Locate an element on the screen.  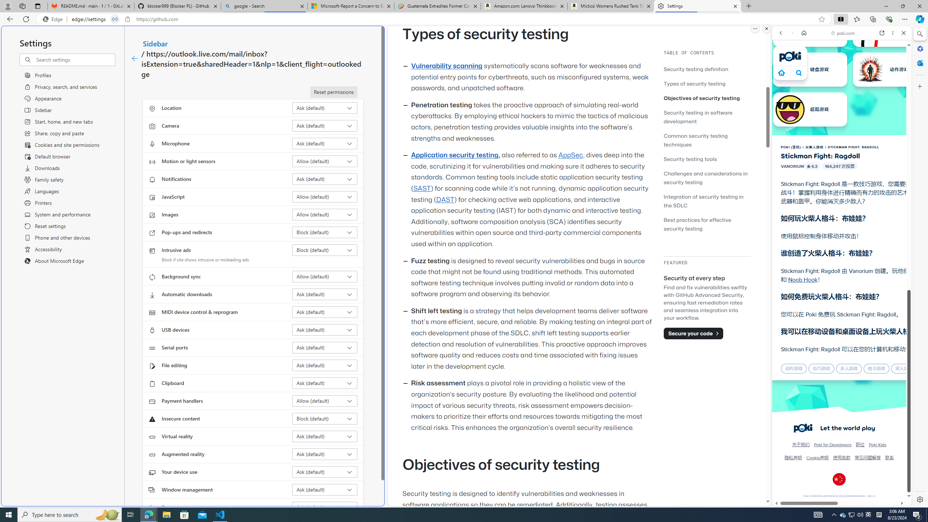
Search Filter, WEB is located at coordinates (784, 83).